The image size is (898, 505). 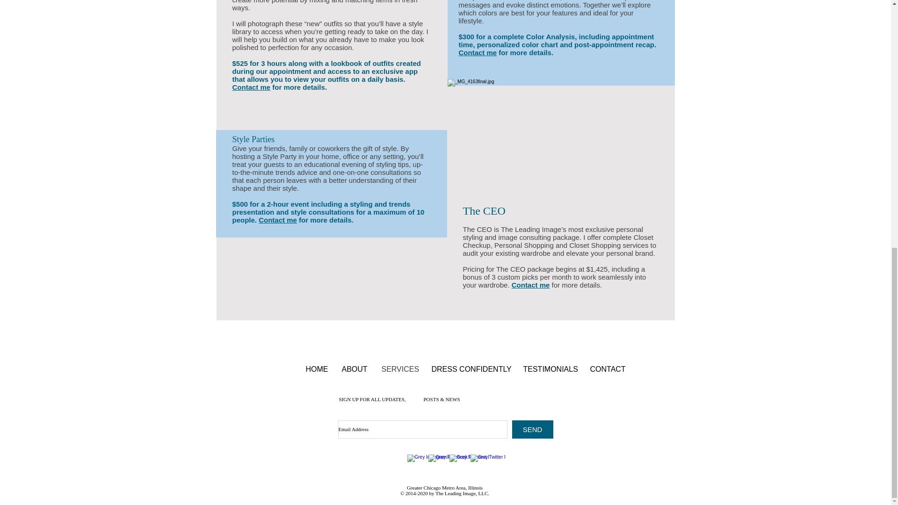 What do you see at coordinates (251, 87) in the screenshot?
I see `Contact me` at bounding box center [251, 87].